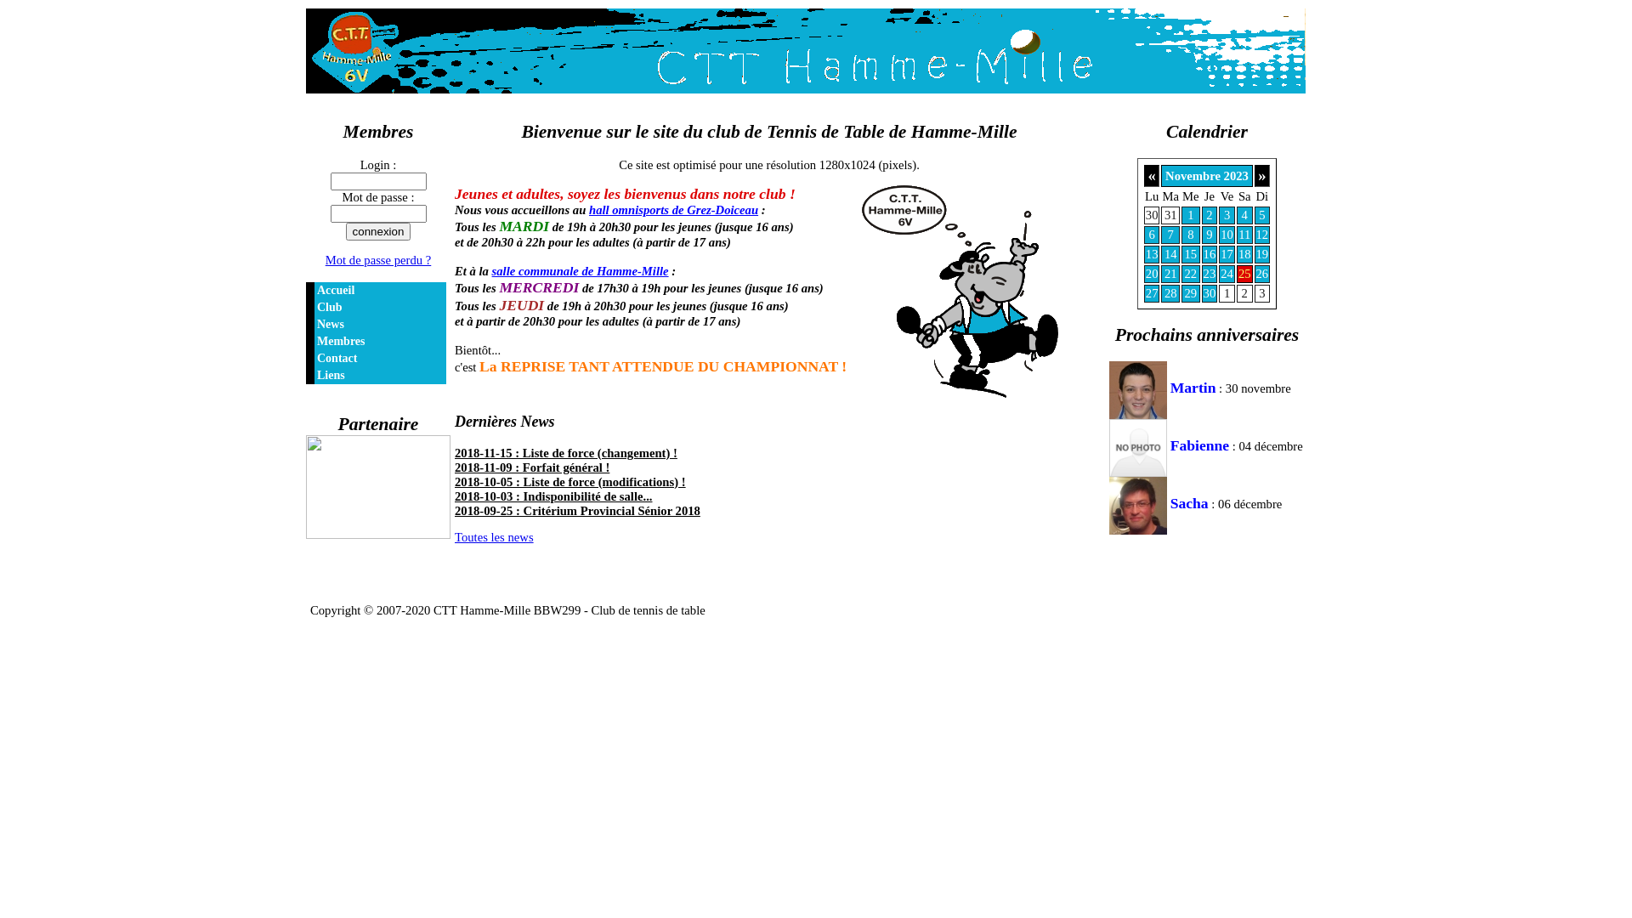 Image resolution: width=1632 pixels, height=918 pixels. Describe the element at coordinates (570, 482) in the screenshot. I see `2018-10-05 : Liste de force (modifications) !` at that location.